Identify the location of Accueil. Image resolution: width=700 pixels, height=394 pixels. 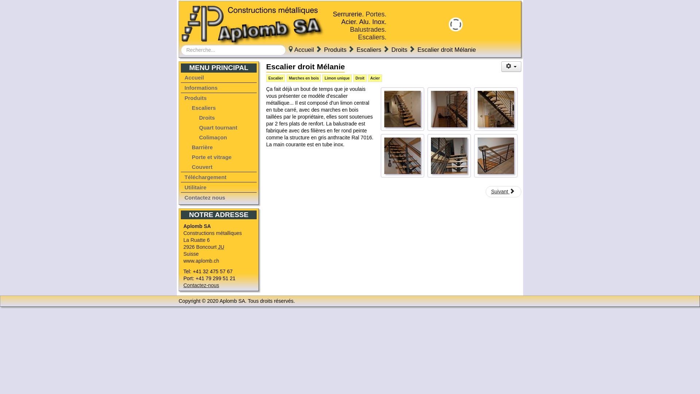
(219, 77).